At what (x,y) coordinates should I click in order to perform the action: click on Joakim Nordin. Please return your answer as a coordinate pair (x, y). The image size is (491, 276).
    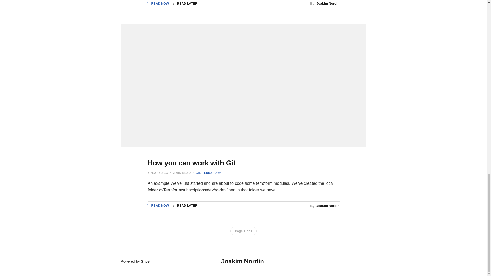
    Looking at the image, I should click on (328, 206).